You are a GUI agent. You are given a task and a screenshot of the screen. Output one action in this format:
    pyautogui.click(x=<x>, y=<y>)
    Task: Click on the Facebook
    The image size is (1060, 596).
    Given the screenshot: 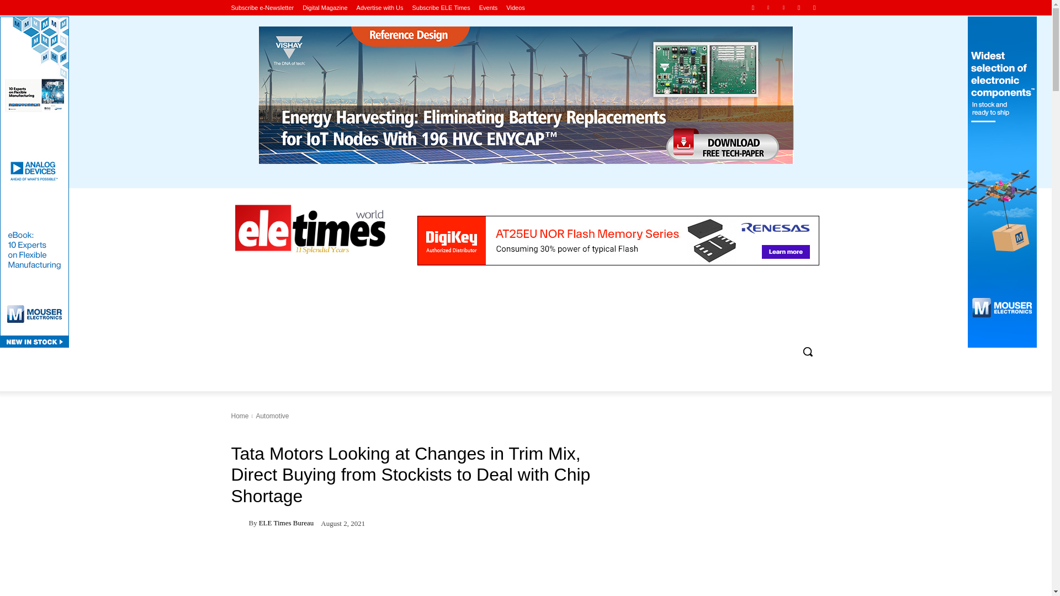 What is the action you would take?
    pyautogui.click(x=753, y=7)
    